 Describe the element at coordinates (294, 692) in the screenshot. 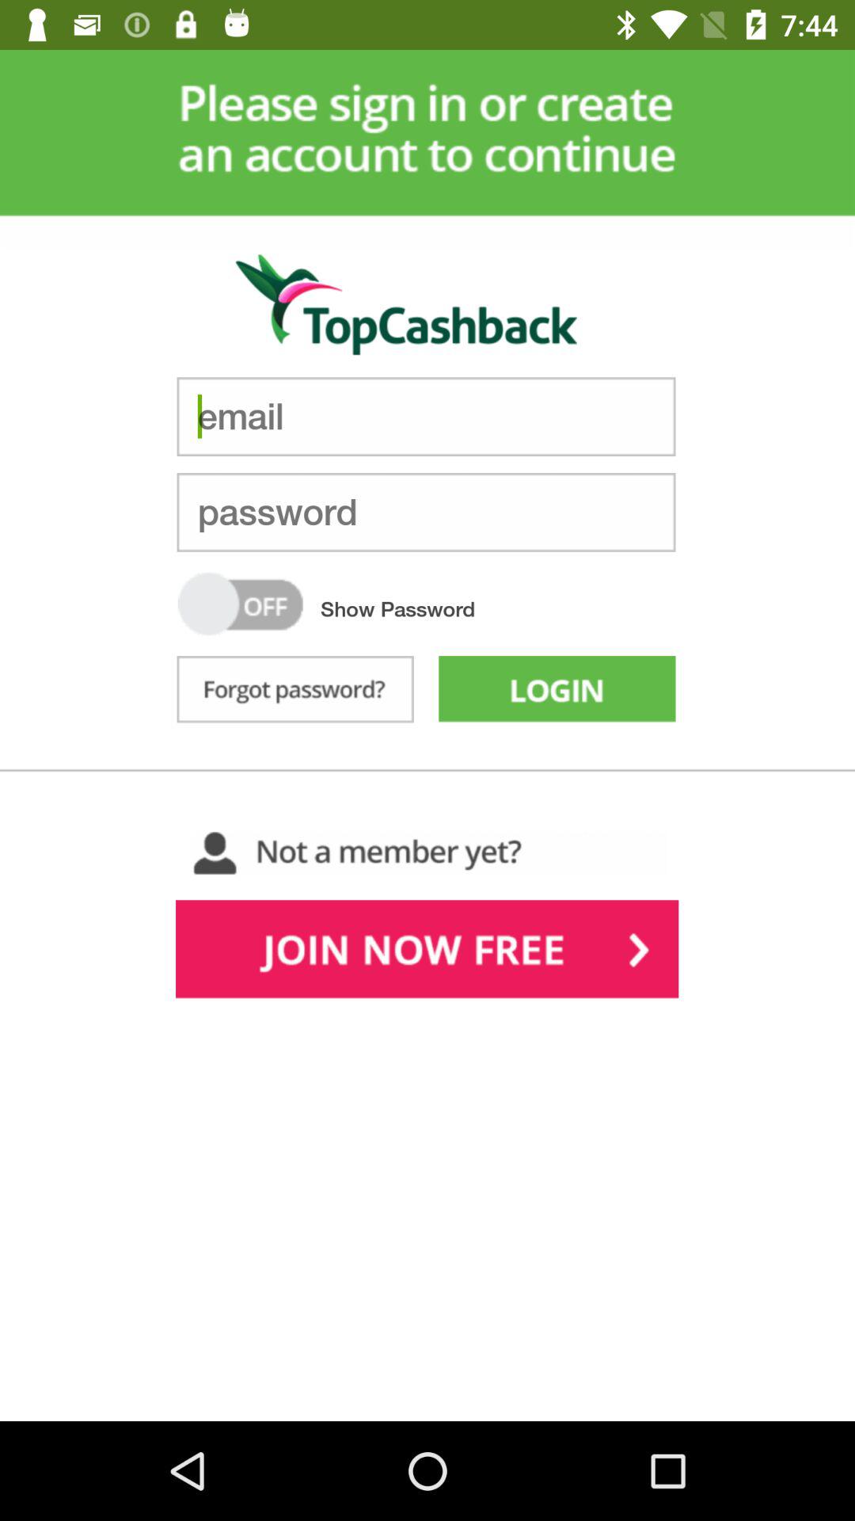

I see `forget password` at that location.